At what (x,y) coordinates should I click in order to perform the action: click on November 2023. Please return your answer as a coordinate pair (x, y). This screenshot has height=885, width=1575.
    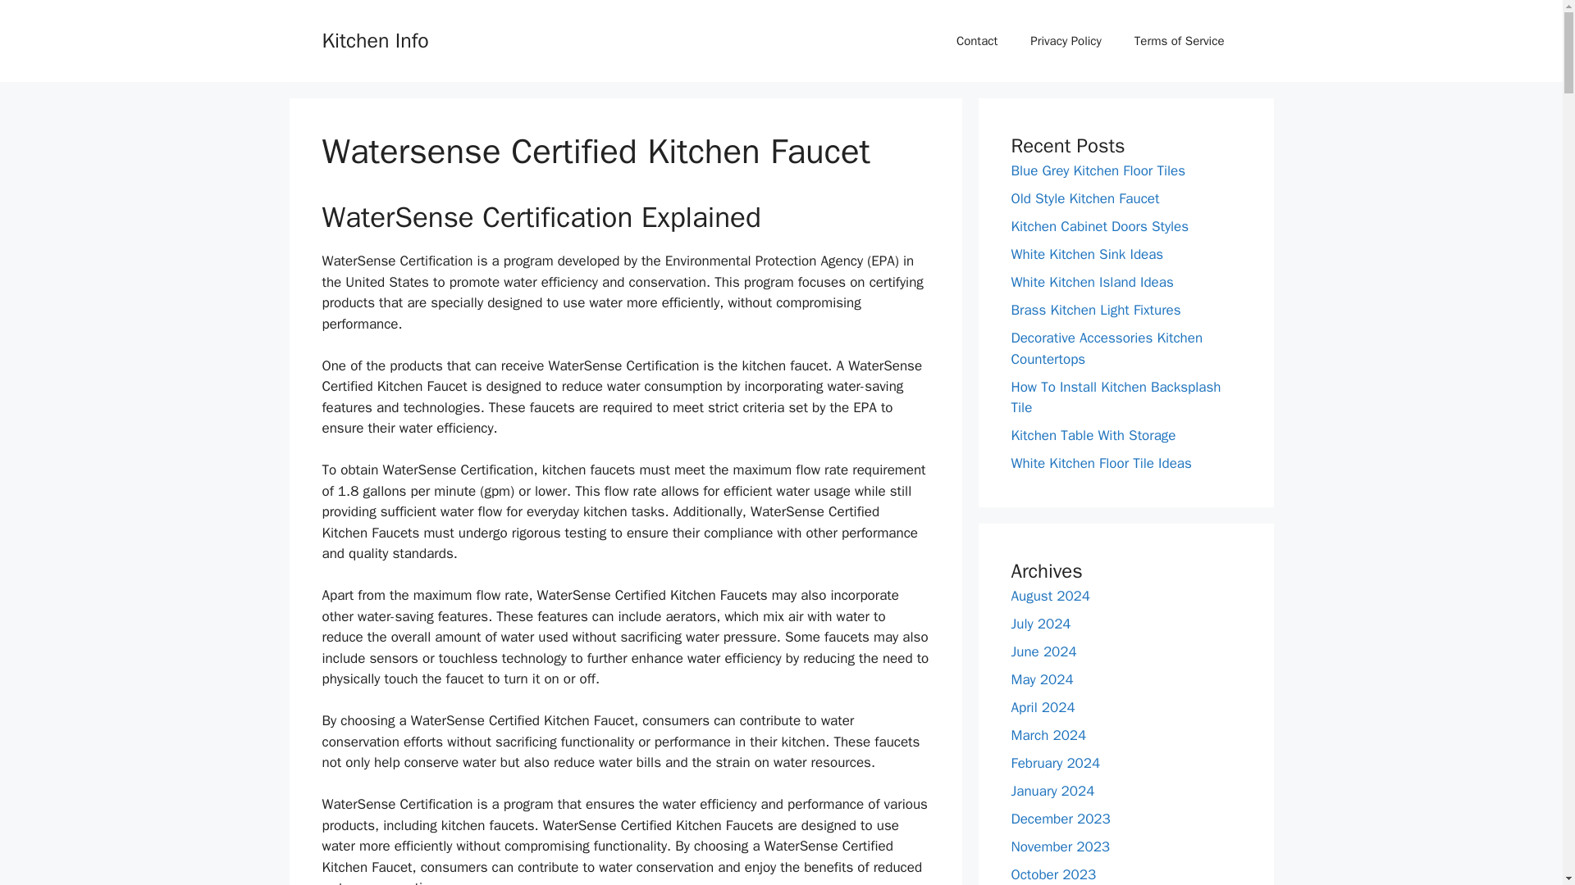
    Looking at the image, I should click on (1060, 846).